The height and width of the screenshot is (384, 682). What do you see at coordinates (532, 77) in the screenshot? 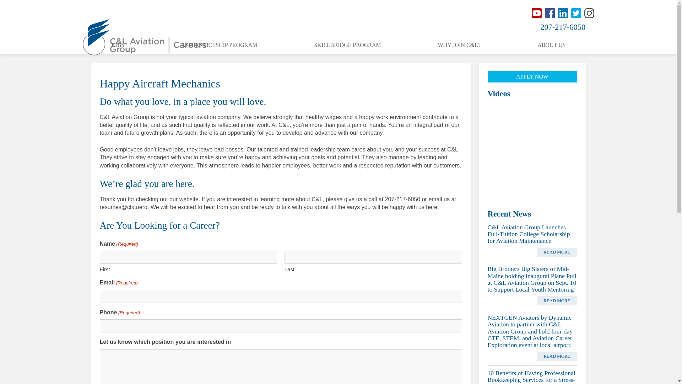
I see `APPLY NOW` at bounding box center [532, 77].